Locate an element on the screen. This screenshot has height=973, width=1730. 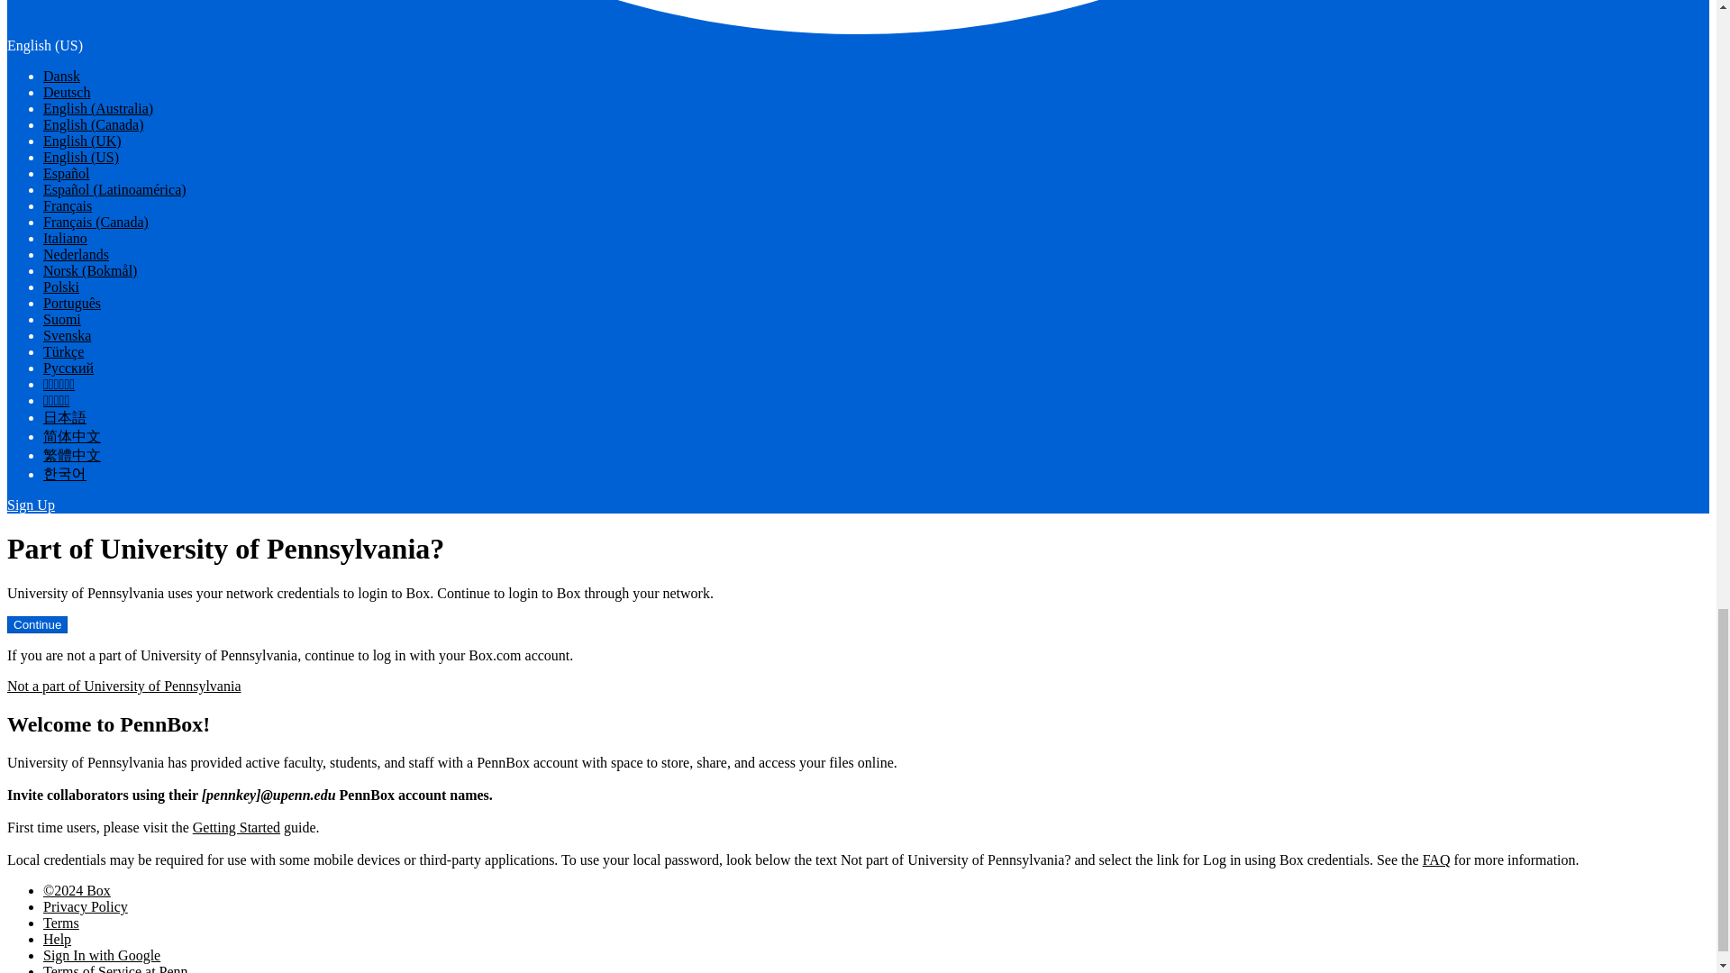
Not a part of University of Pennsylvania is located at coordinates (124, 686).